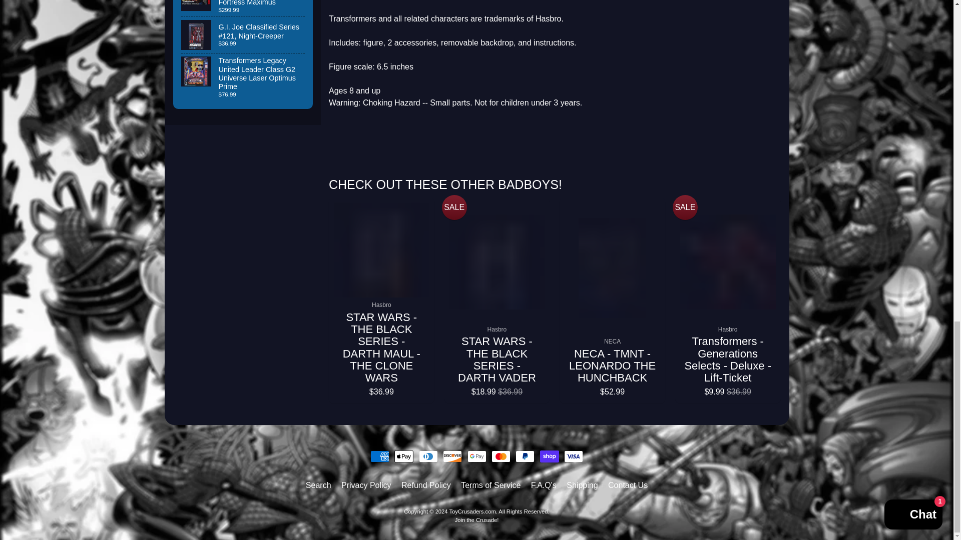 The width and height of the screenshot is (961, 540). What do you see at coordinates (379, 456) in the screenshot?
I see `American Express` at bounding box center [379, 456].